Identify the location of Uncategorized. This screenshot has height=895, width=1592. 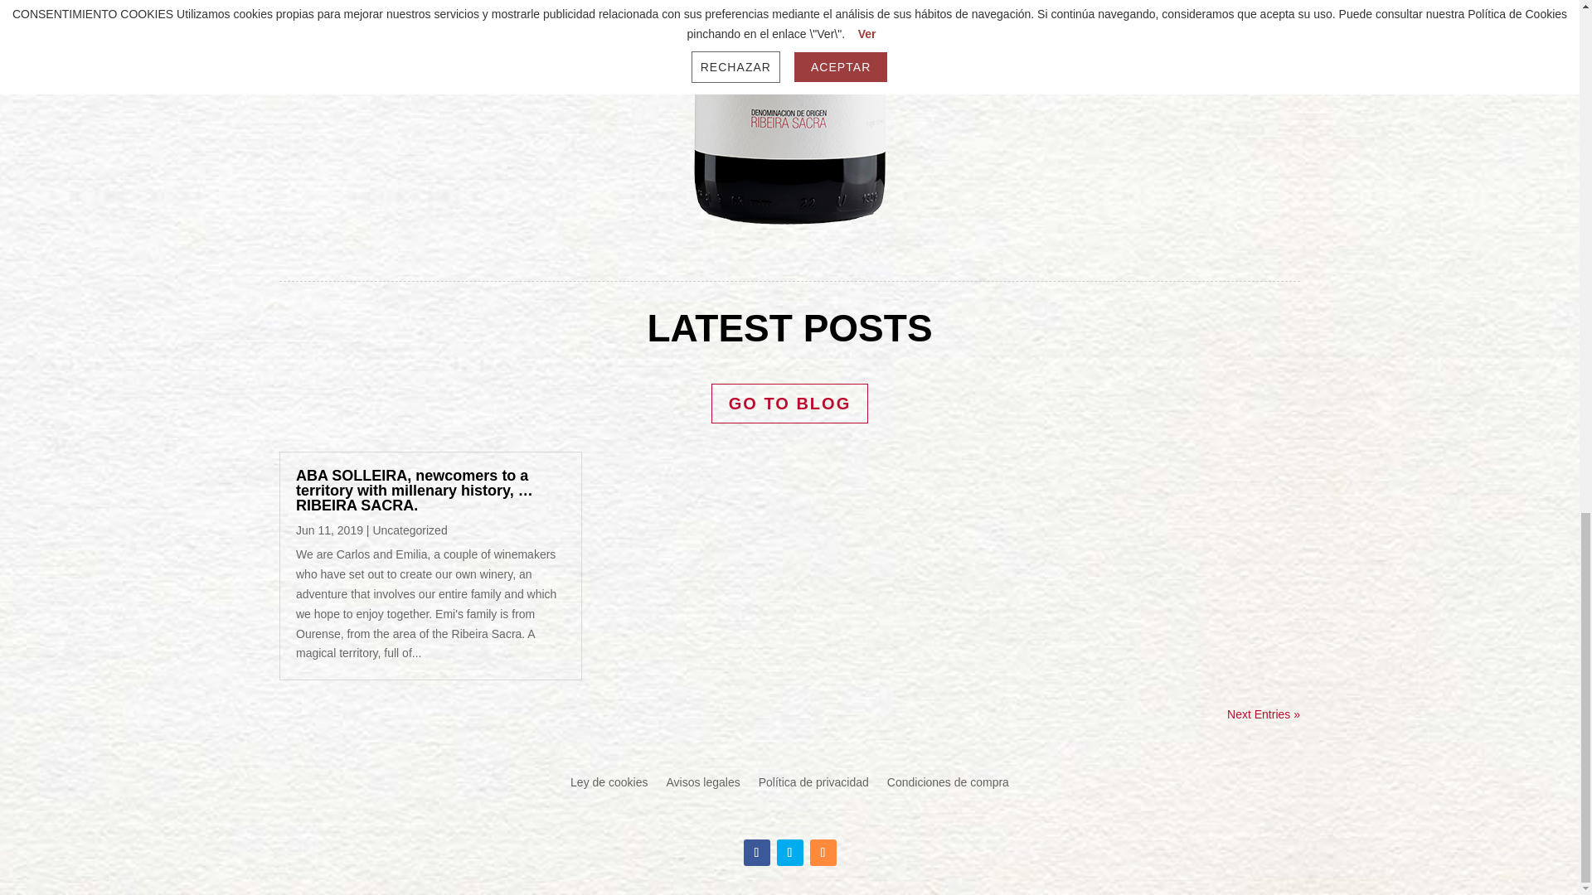
(410, 530).